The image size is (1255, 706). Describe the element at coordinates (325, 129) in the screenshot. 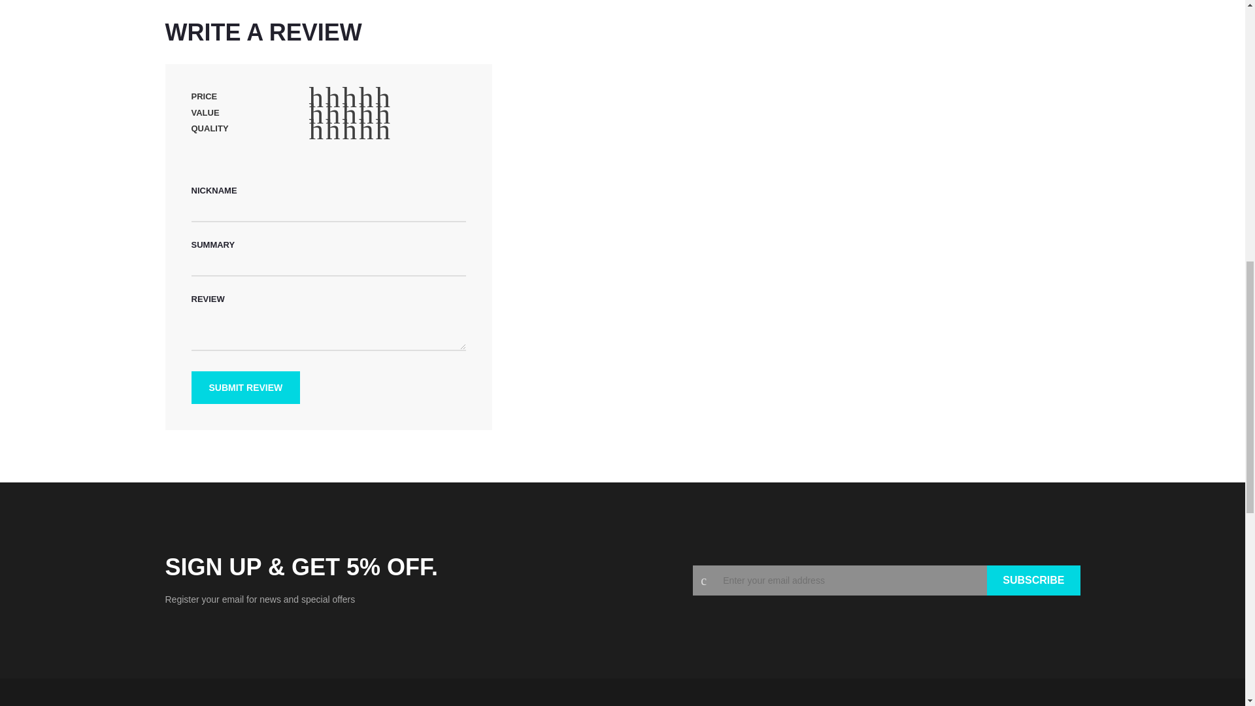

I see `2 stars` at that location.